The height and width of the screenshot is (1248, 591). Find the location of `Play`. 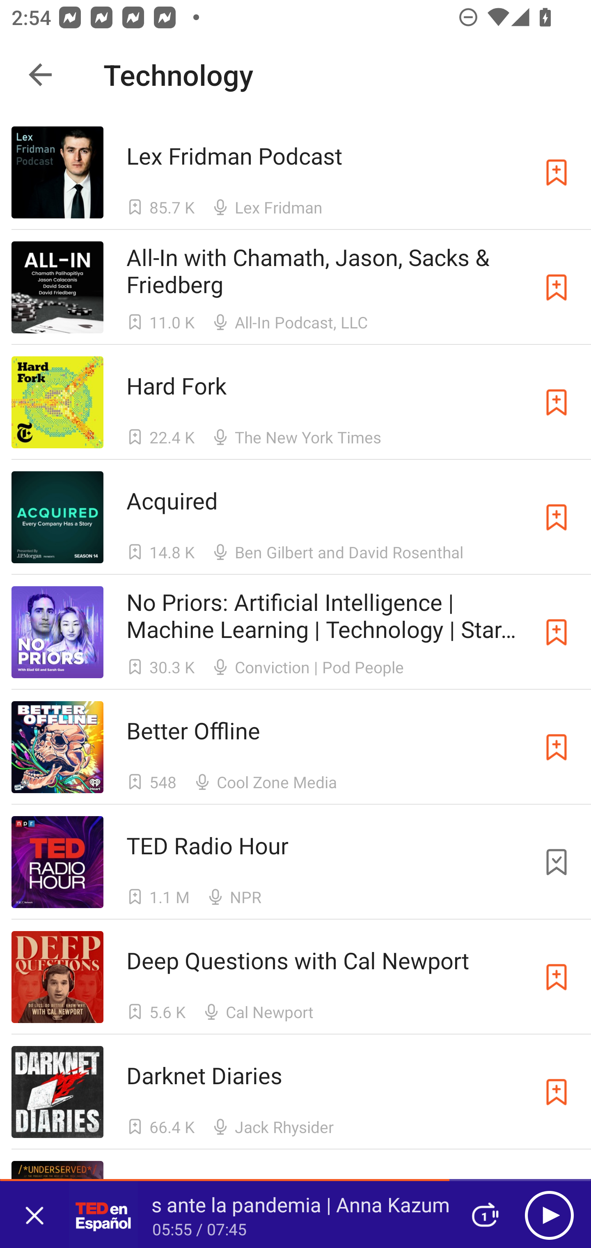

Play is located at coordinates (549, 1215).